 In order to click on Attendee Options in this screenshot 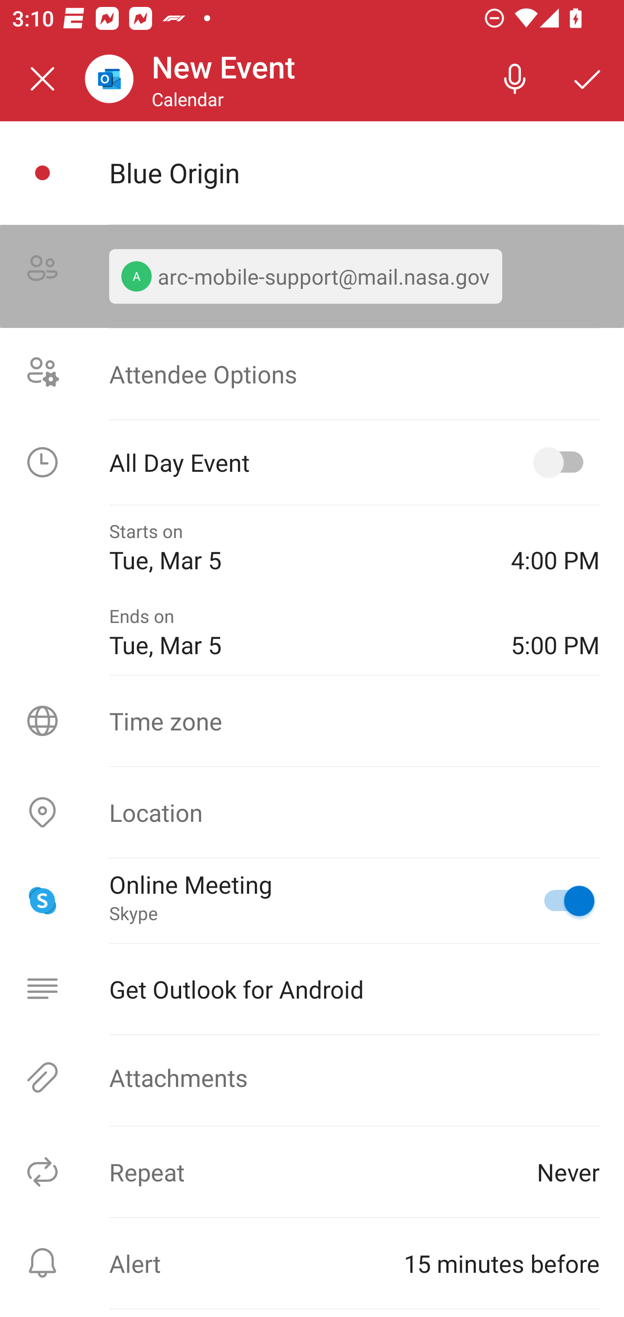, I will do `click(312, 373)`.